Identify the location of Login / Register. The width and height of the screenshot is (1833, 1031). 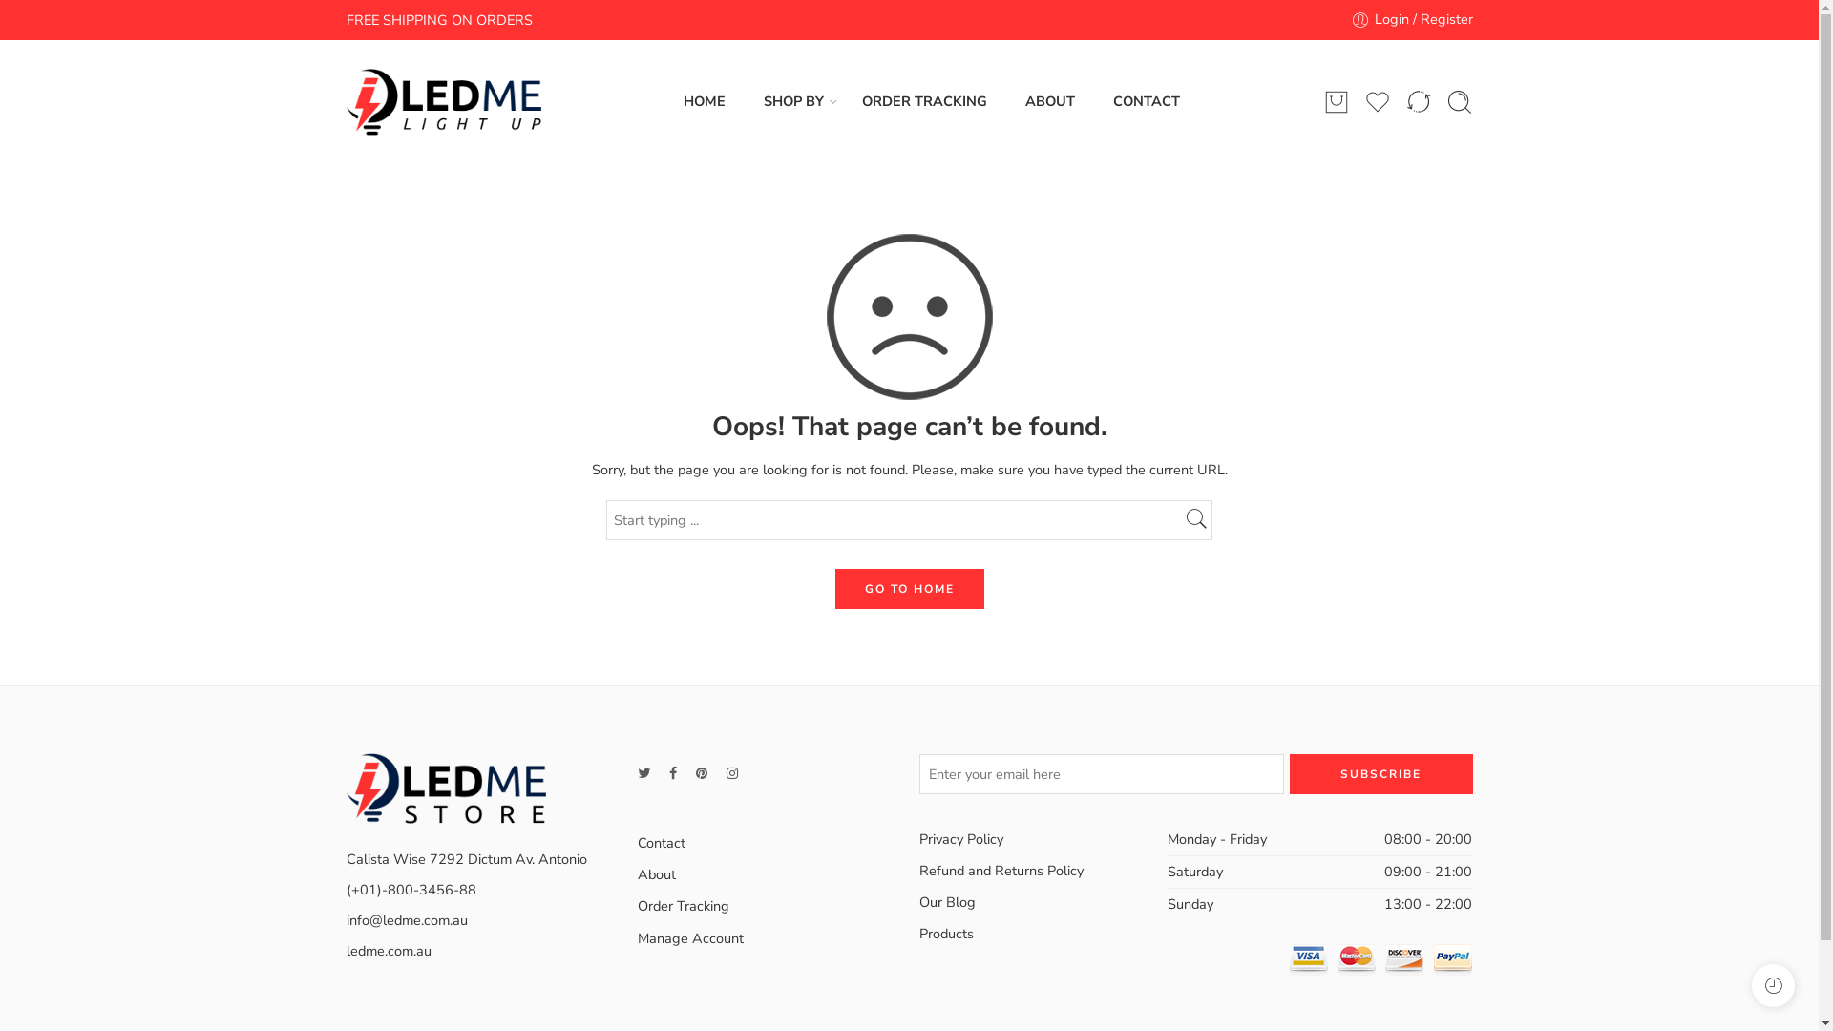
(1411, 19).